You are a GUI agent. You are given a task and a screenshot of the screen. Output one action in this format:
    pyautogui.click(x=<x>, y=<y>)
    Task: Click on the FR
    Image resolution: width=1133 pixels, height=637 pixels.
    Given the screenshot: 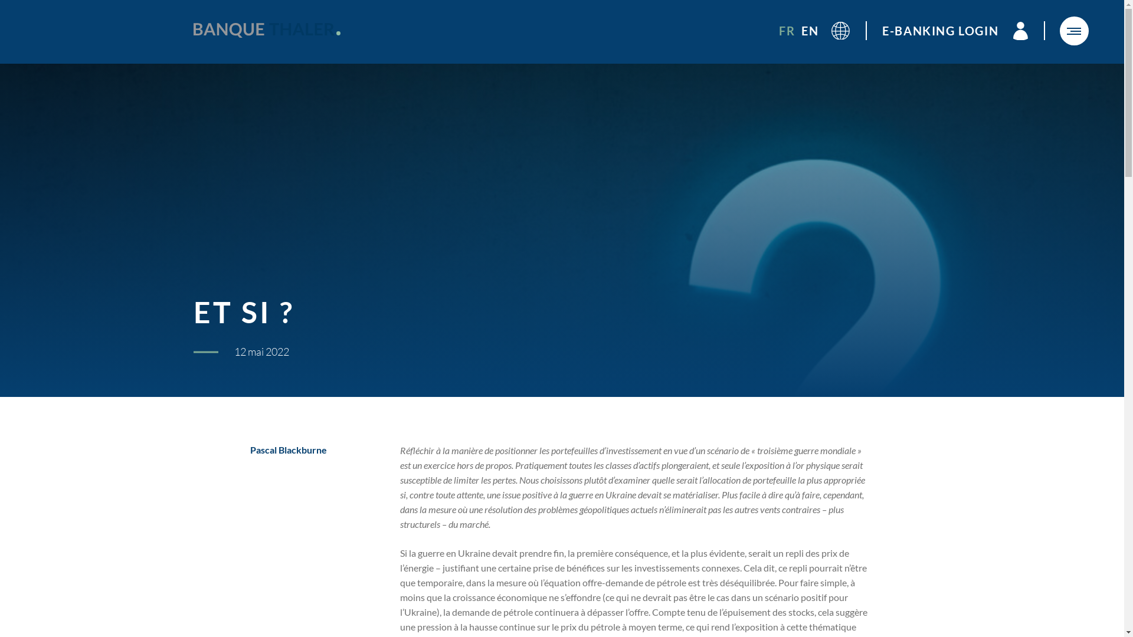 What is the action you would take?
    pyautogui.click(x=787, y=31)
    